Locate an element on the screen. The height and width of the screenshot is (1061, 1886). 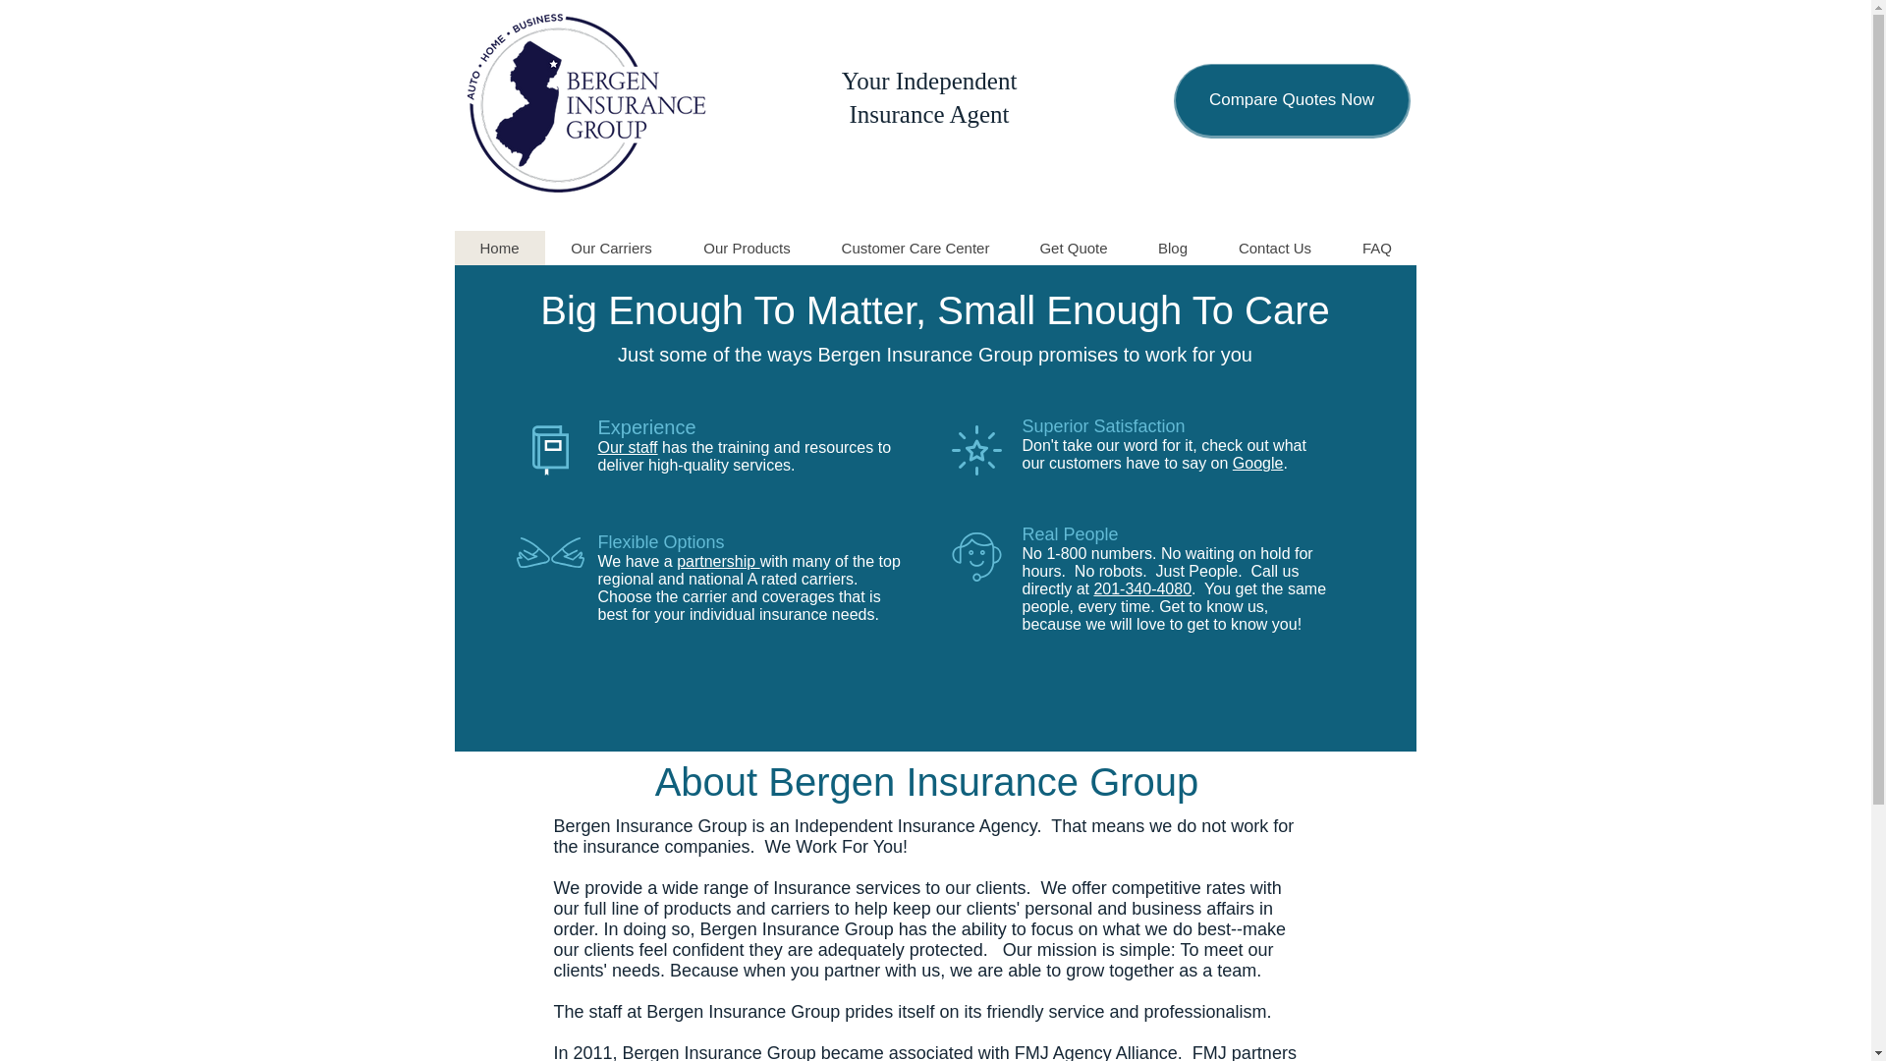
Home is located at coordinates (499, 248).